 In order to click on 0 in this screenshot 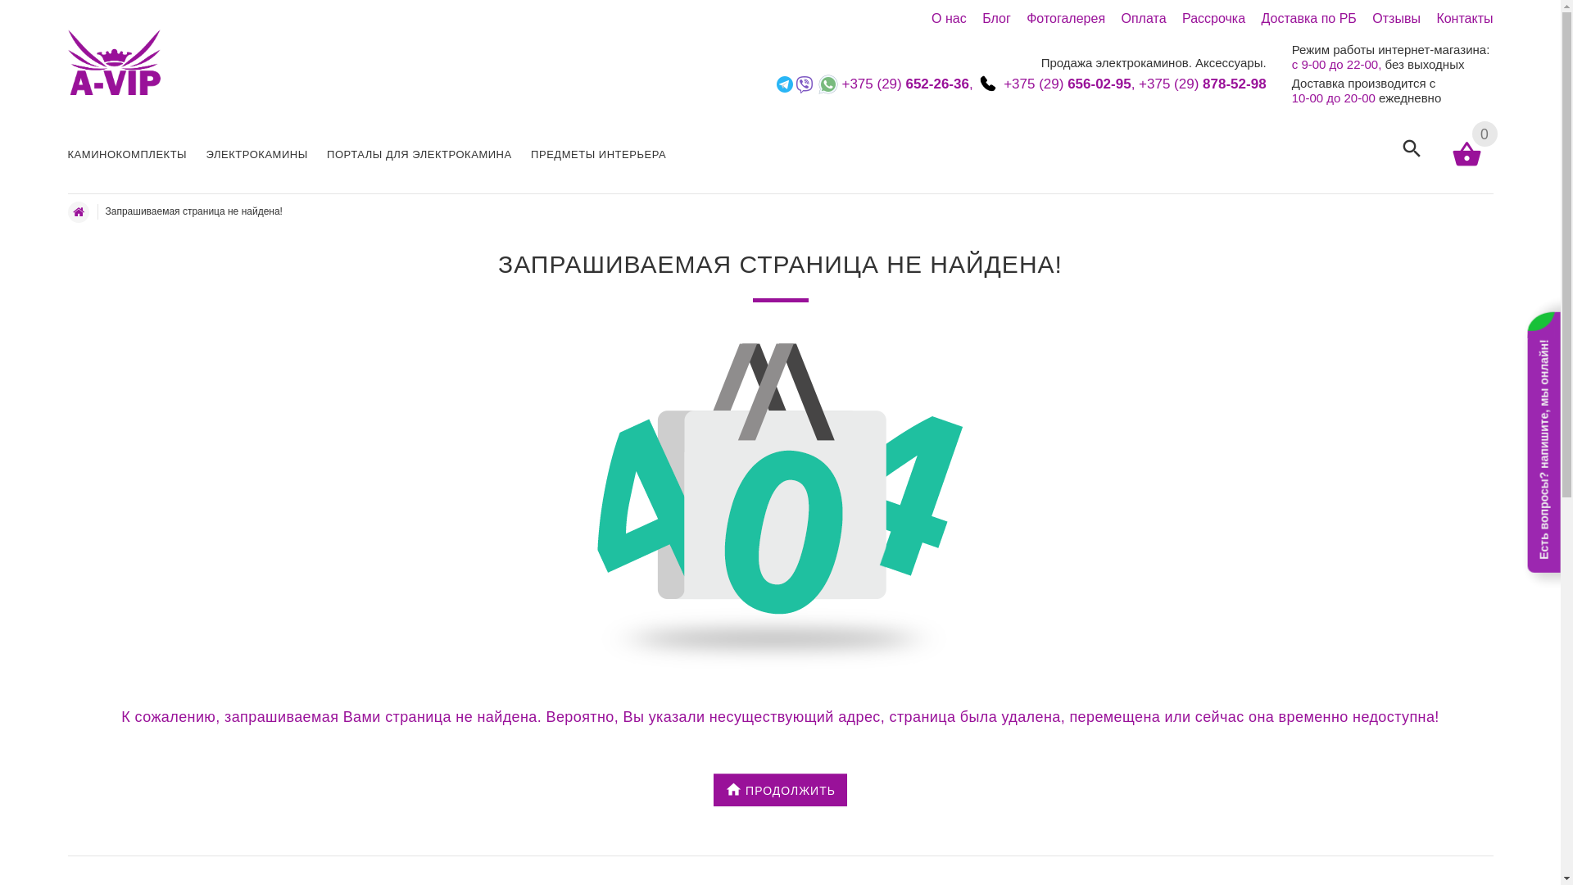, I will do `click(1466, 157)`.